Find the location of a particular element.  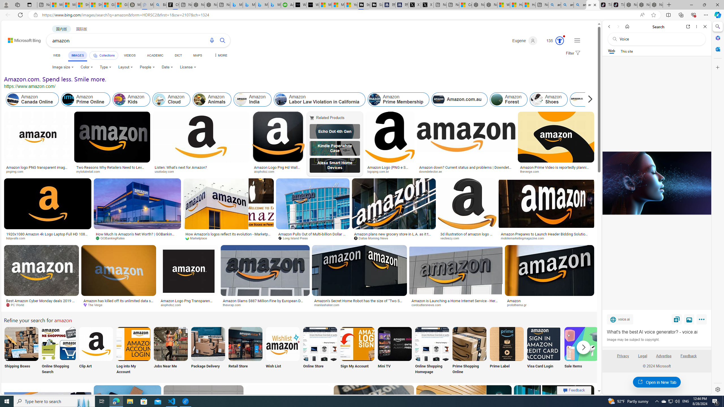

Amazon Spain is located at coordinates (576, 99).